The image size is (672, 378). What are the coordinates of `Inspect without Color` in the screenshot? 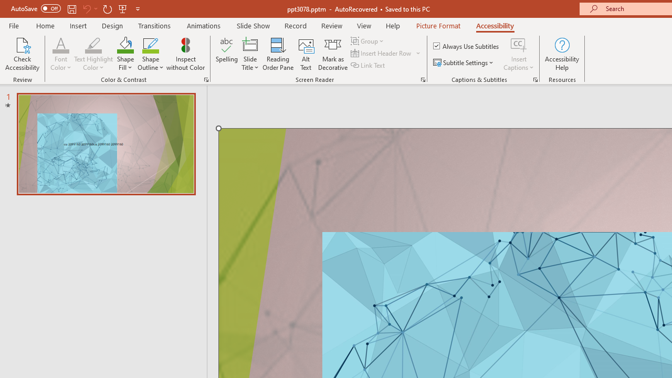 It's located at (185, 54).